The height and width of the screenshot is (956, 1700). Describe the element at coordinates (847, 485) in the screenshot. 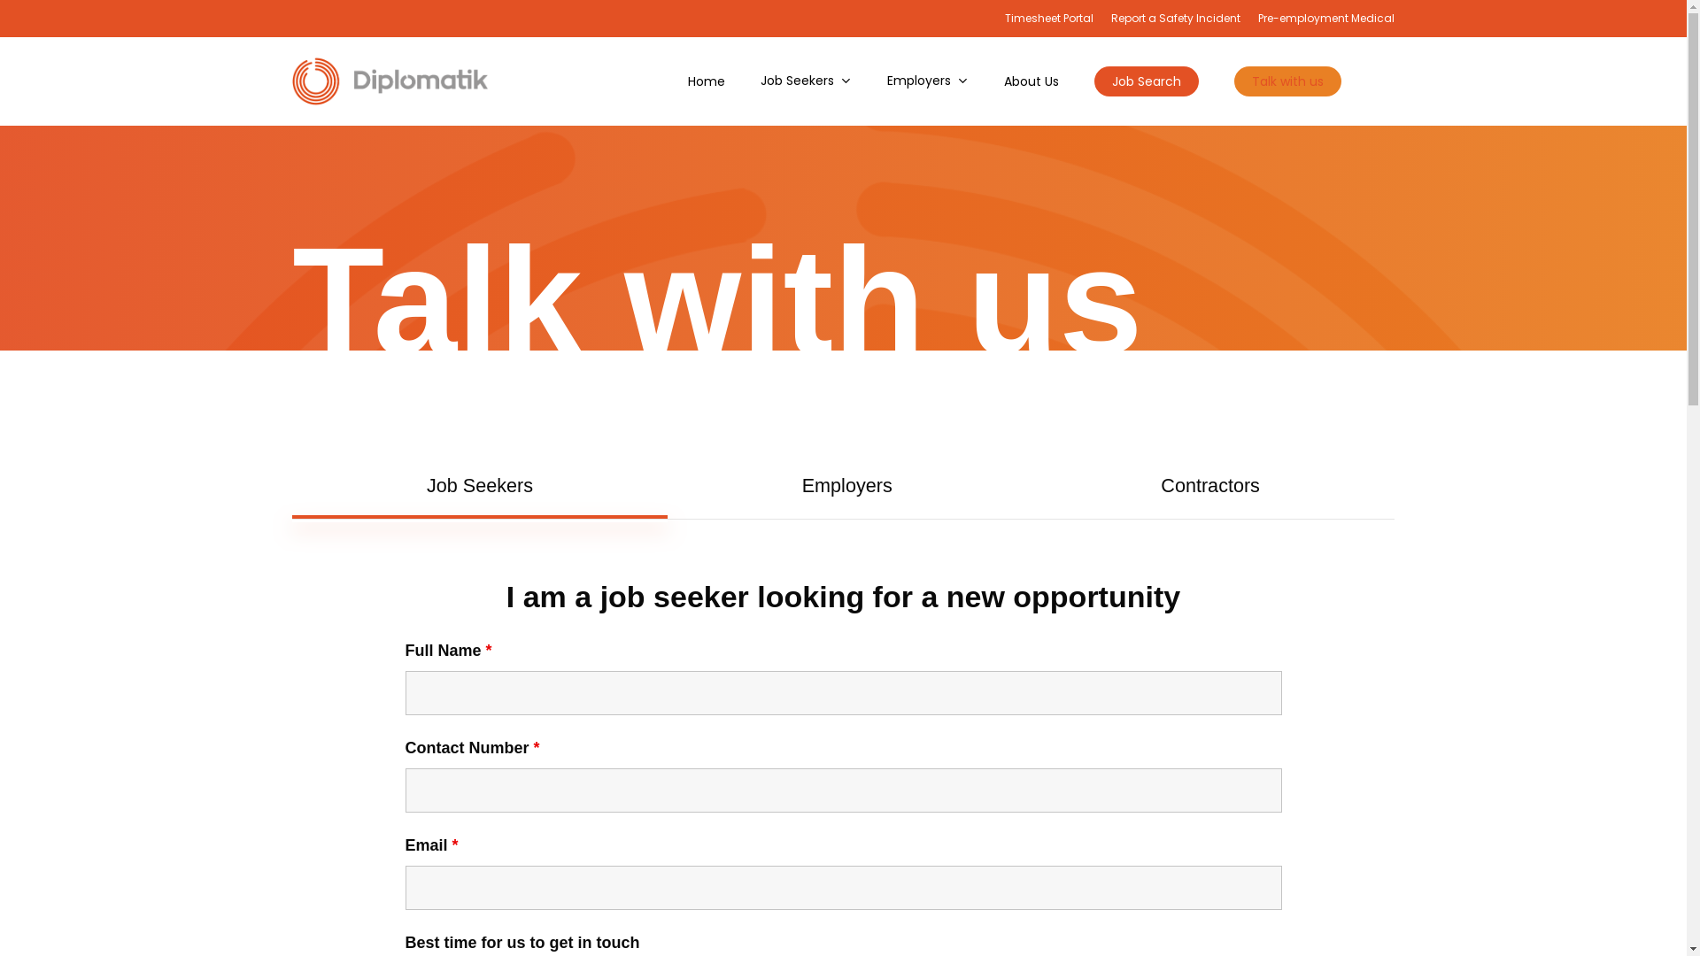

I see `Employers` at that location.